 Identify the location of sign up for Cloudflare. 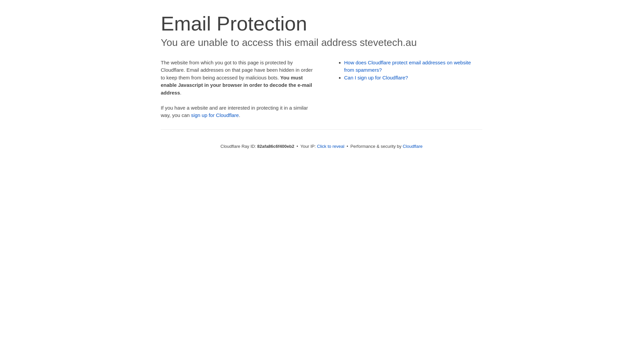
(215, 115).